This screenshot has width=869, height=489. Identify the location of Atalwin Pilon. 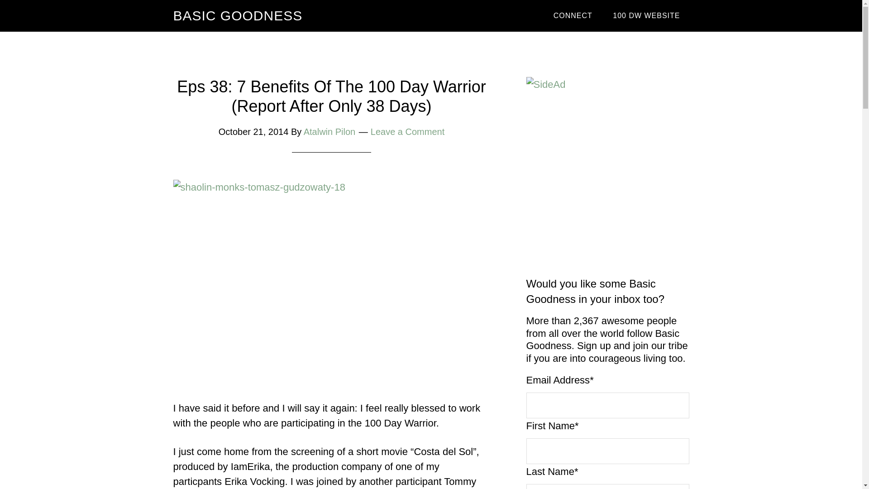
(329, 131).